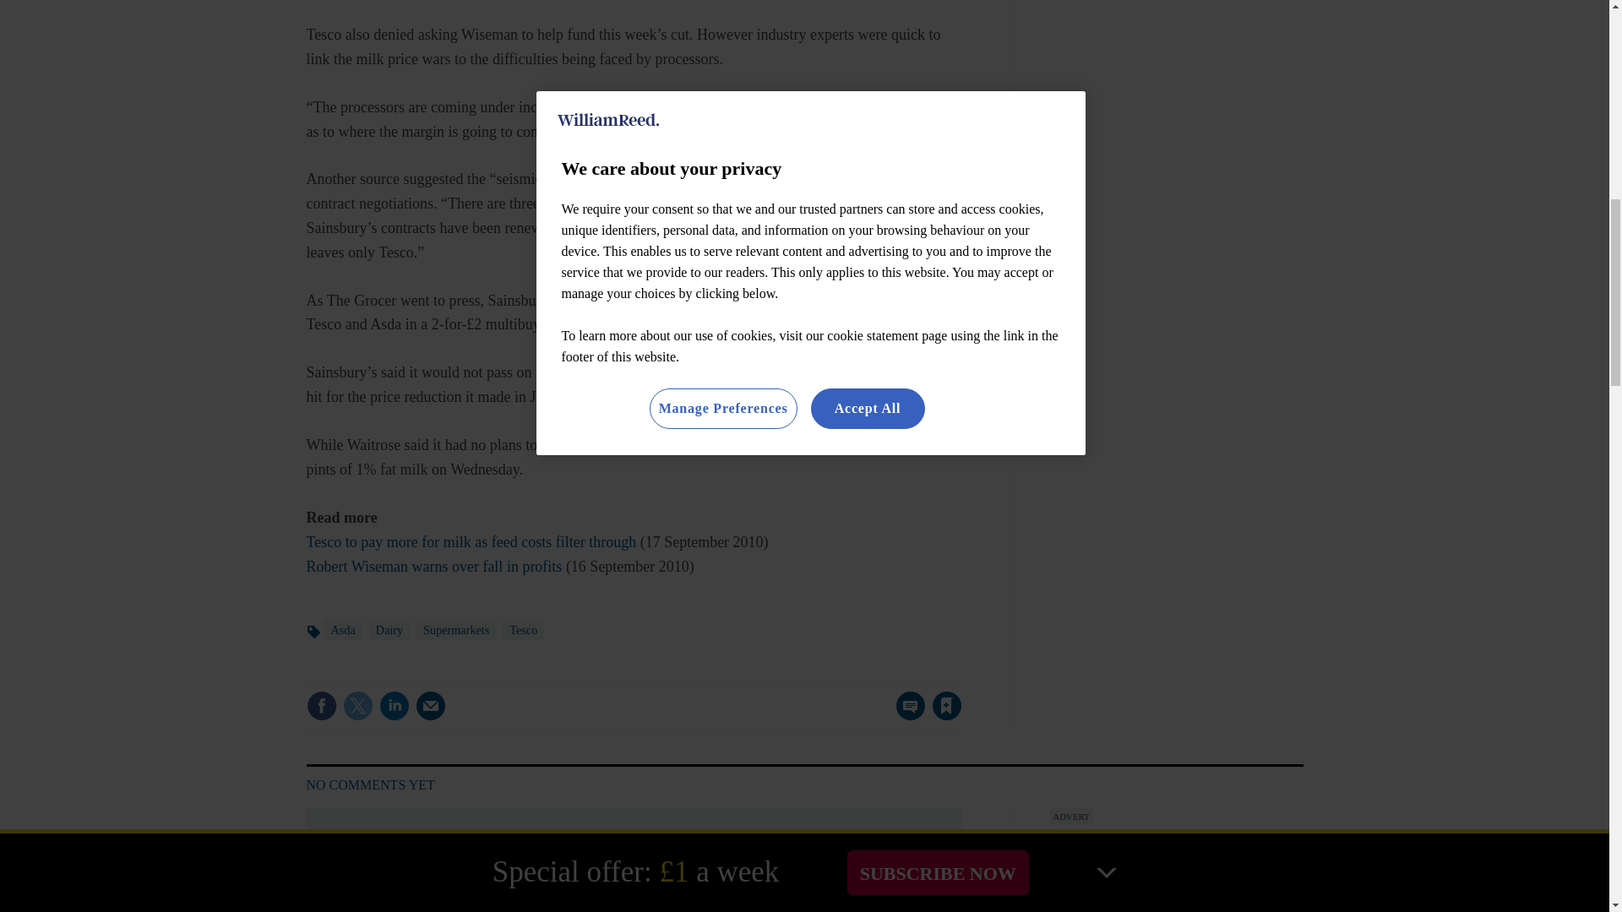  What do you see at coordinates (393, 706) in the screenshot?
I see `Share this on Linked in` at bounding box center [393, 706].